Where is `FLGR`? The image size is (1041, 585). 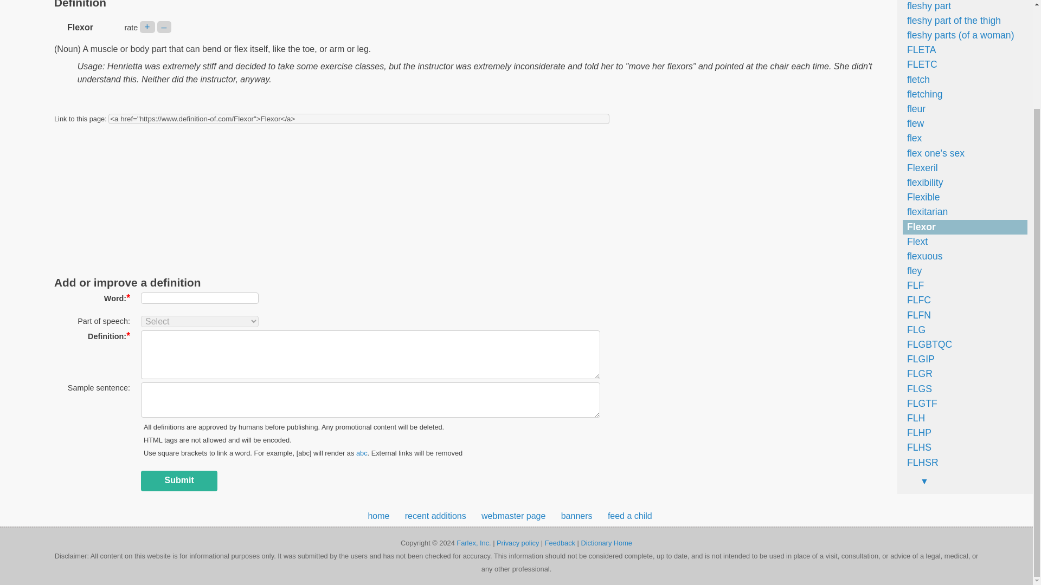
FLGR is located at coordinates (917, 374).